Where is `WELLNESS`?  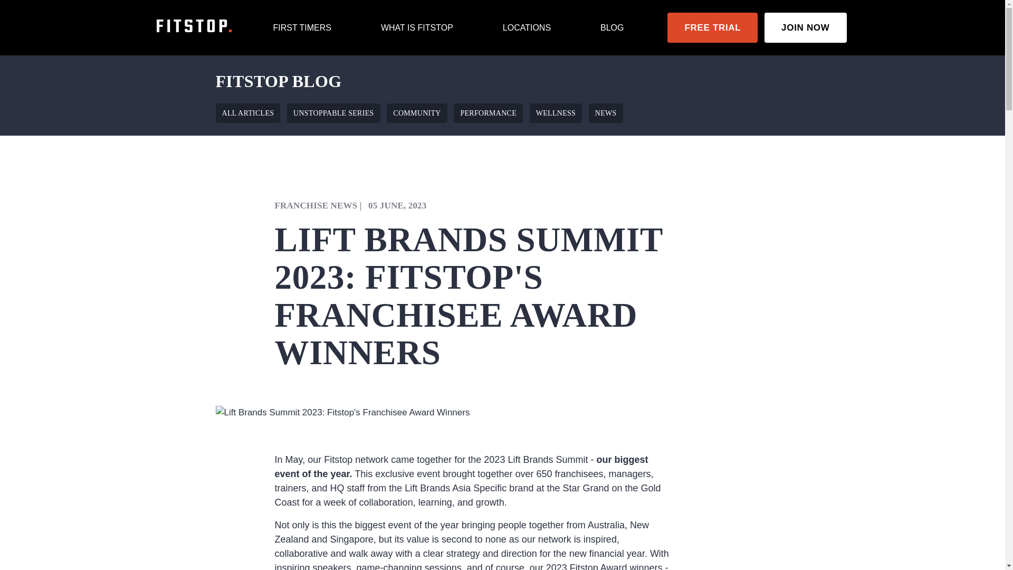
WELLNESS is located at coordinates (556, 113).